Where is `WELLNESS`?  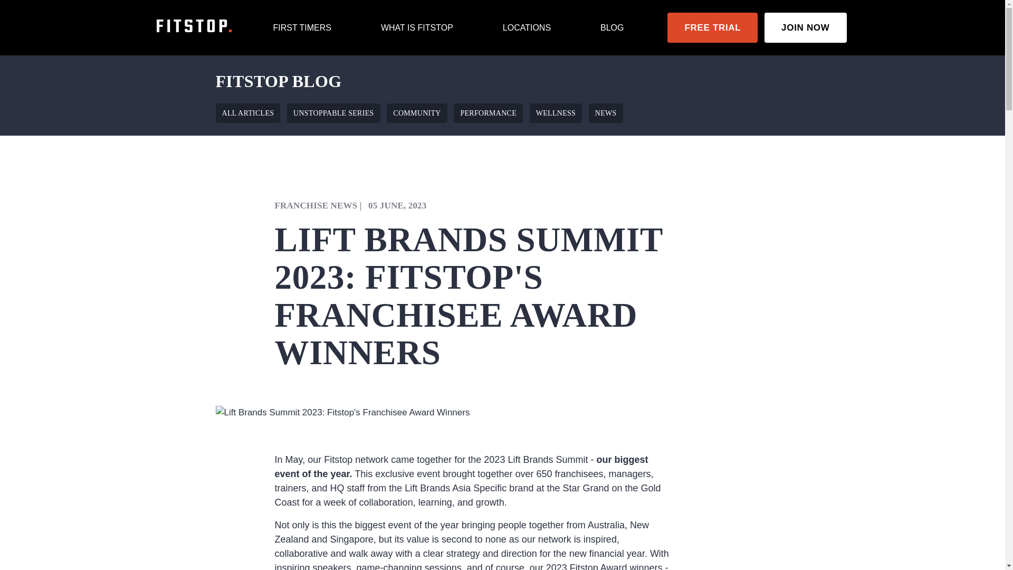
WELLNESS is located at coordinates (556, 113).